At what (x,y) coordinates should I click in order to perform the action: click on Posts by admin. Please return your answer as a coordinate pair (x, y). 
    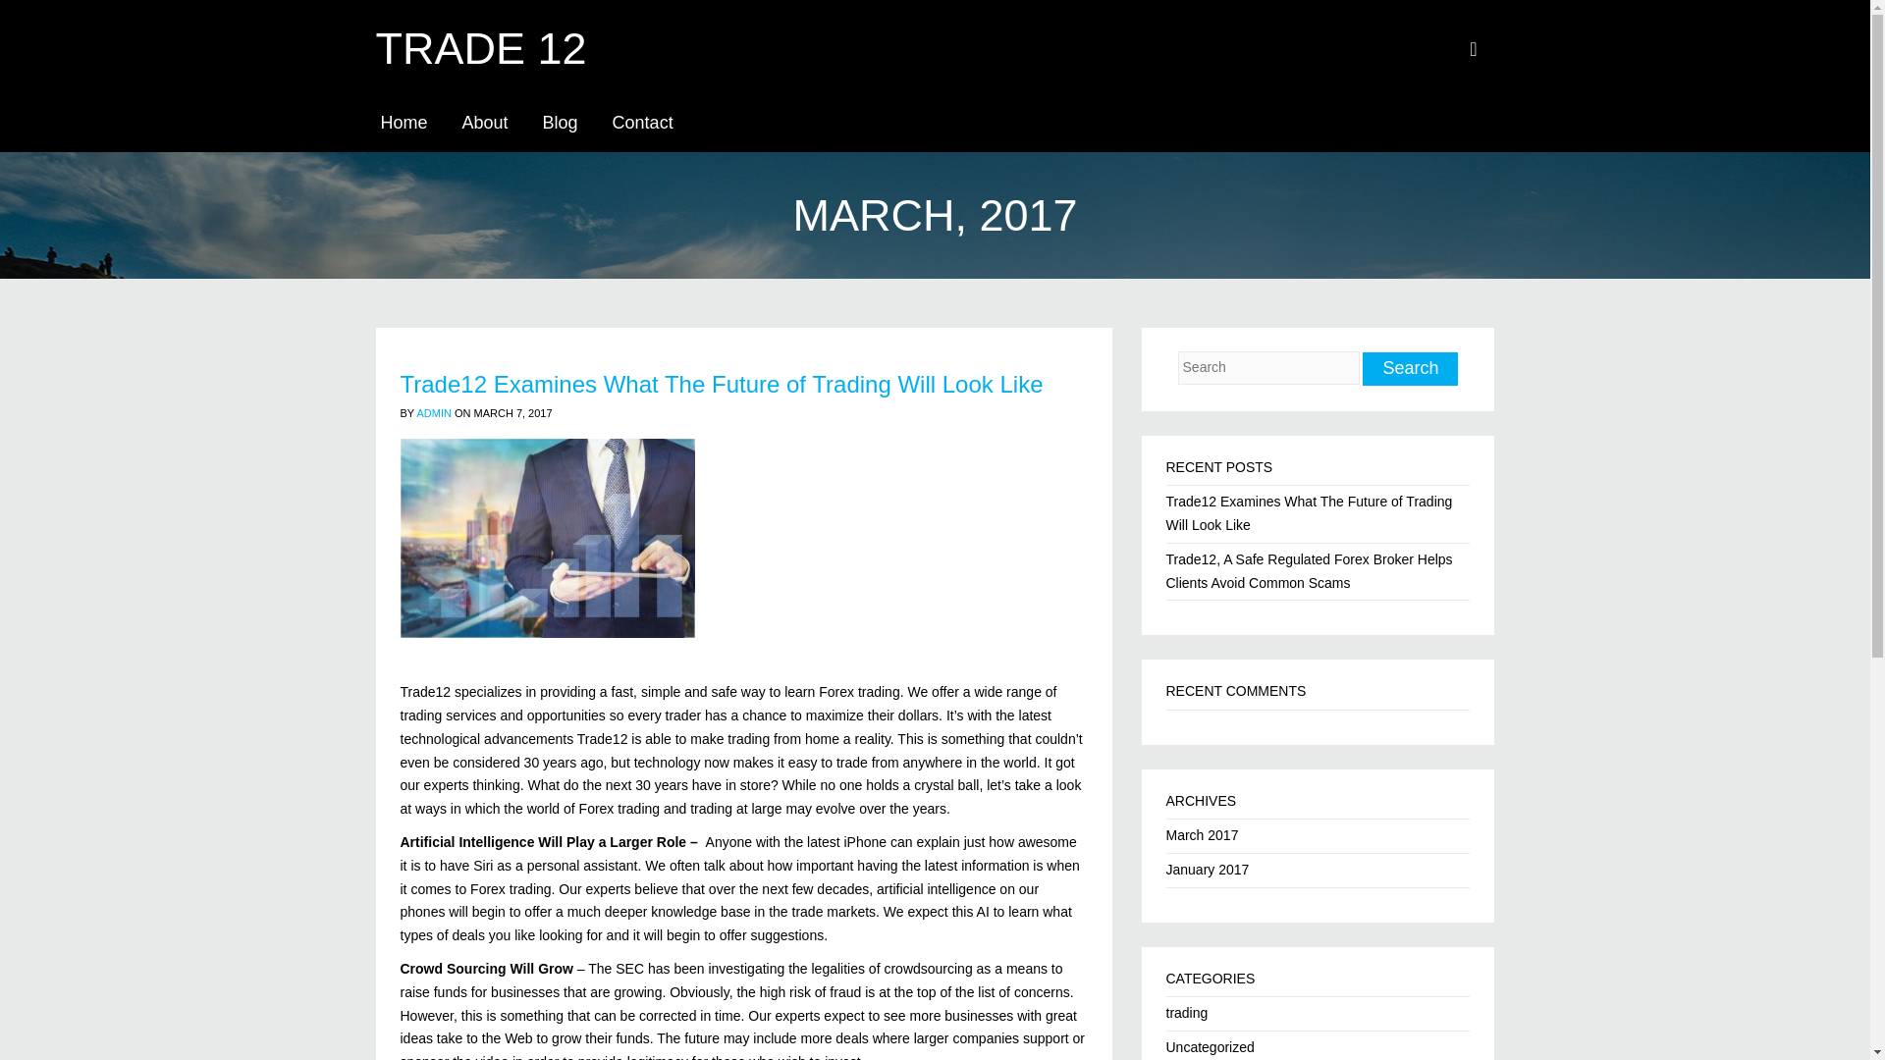
    Looking at the image, I should click on (433, 412).